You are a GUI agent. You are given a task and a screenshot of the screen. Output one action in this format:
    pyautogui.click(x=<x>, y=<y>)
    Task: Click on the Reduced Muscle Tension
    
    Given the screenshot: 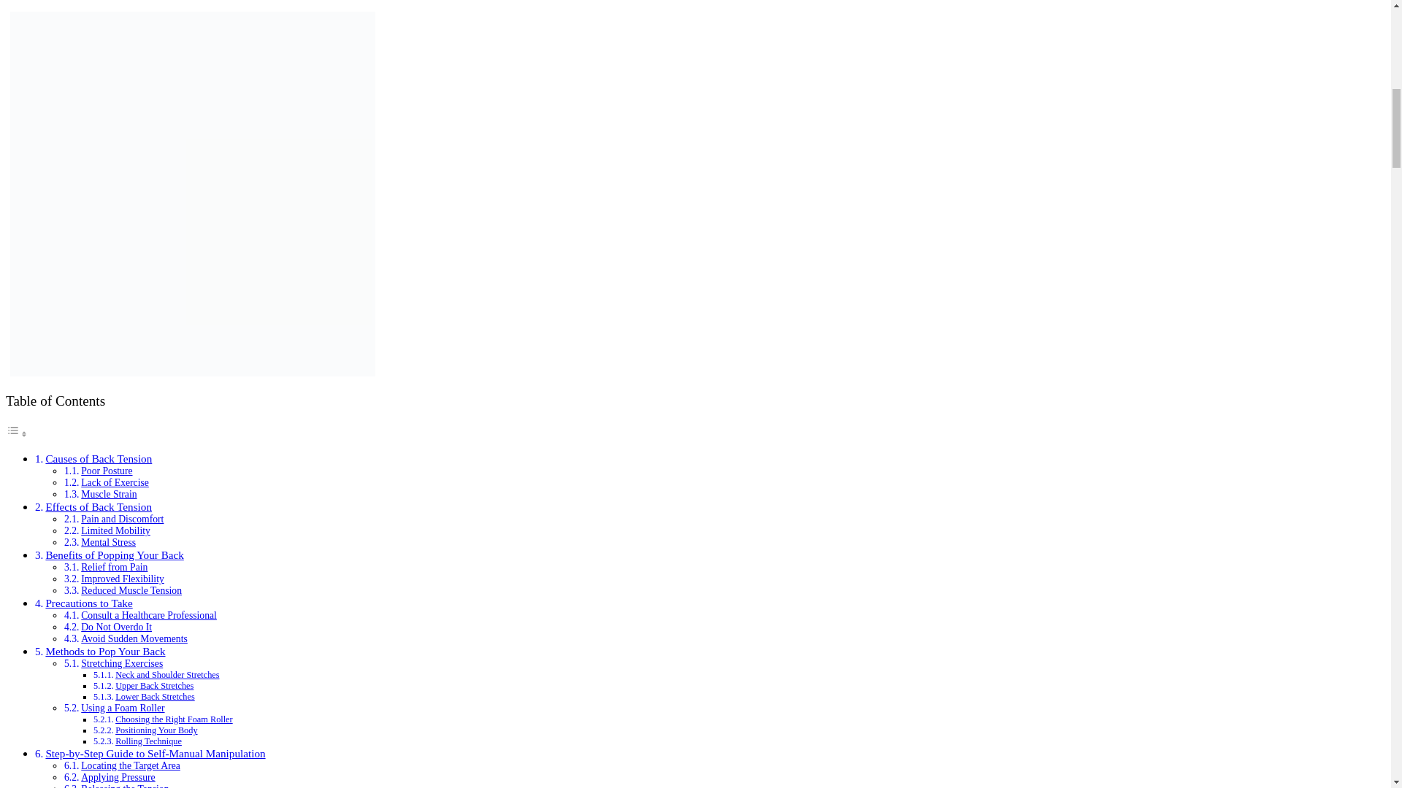 What is the action you would take?
    pyautogui.click(x=131, y=590)
    